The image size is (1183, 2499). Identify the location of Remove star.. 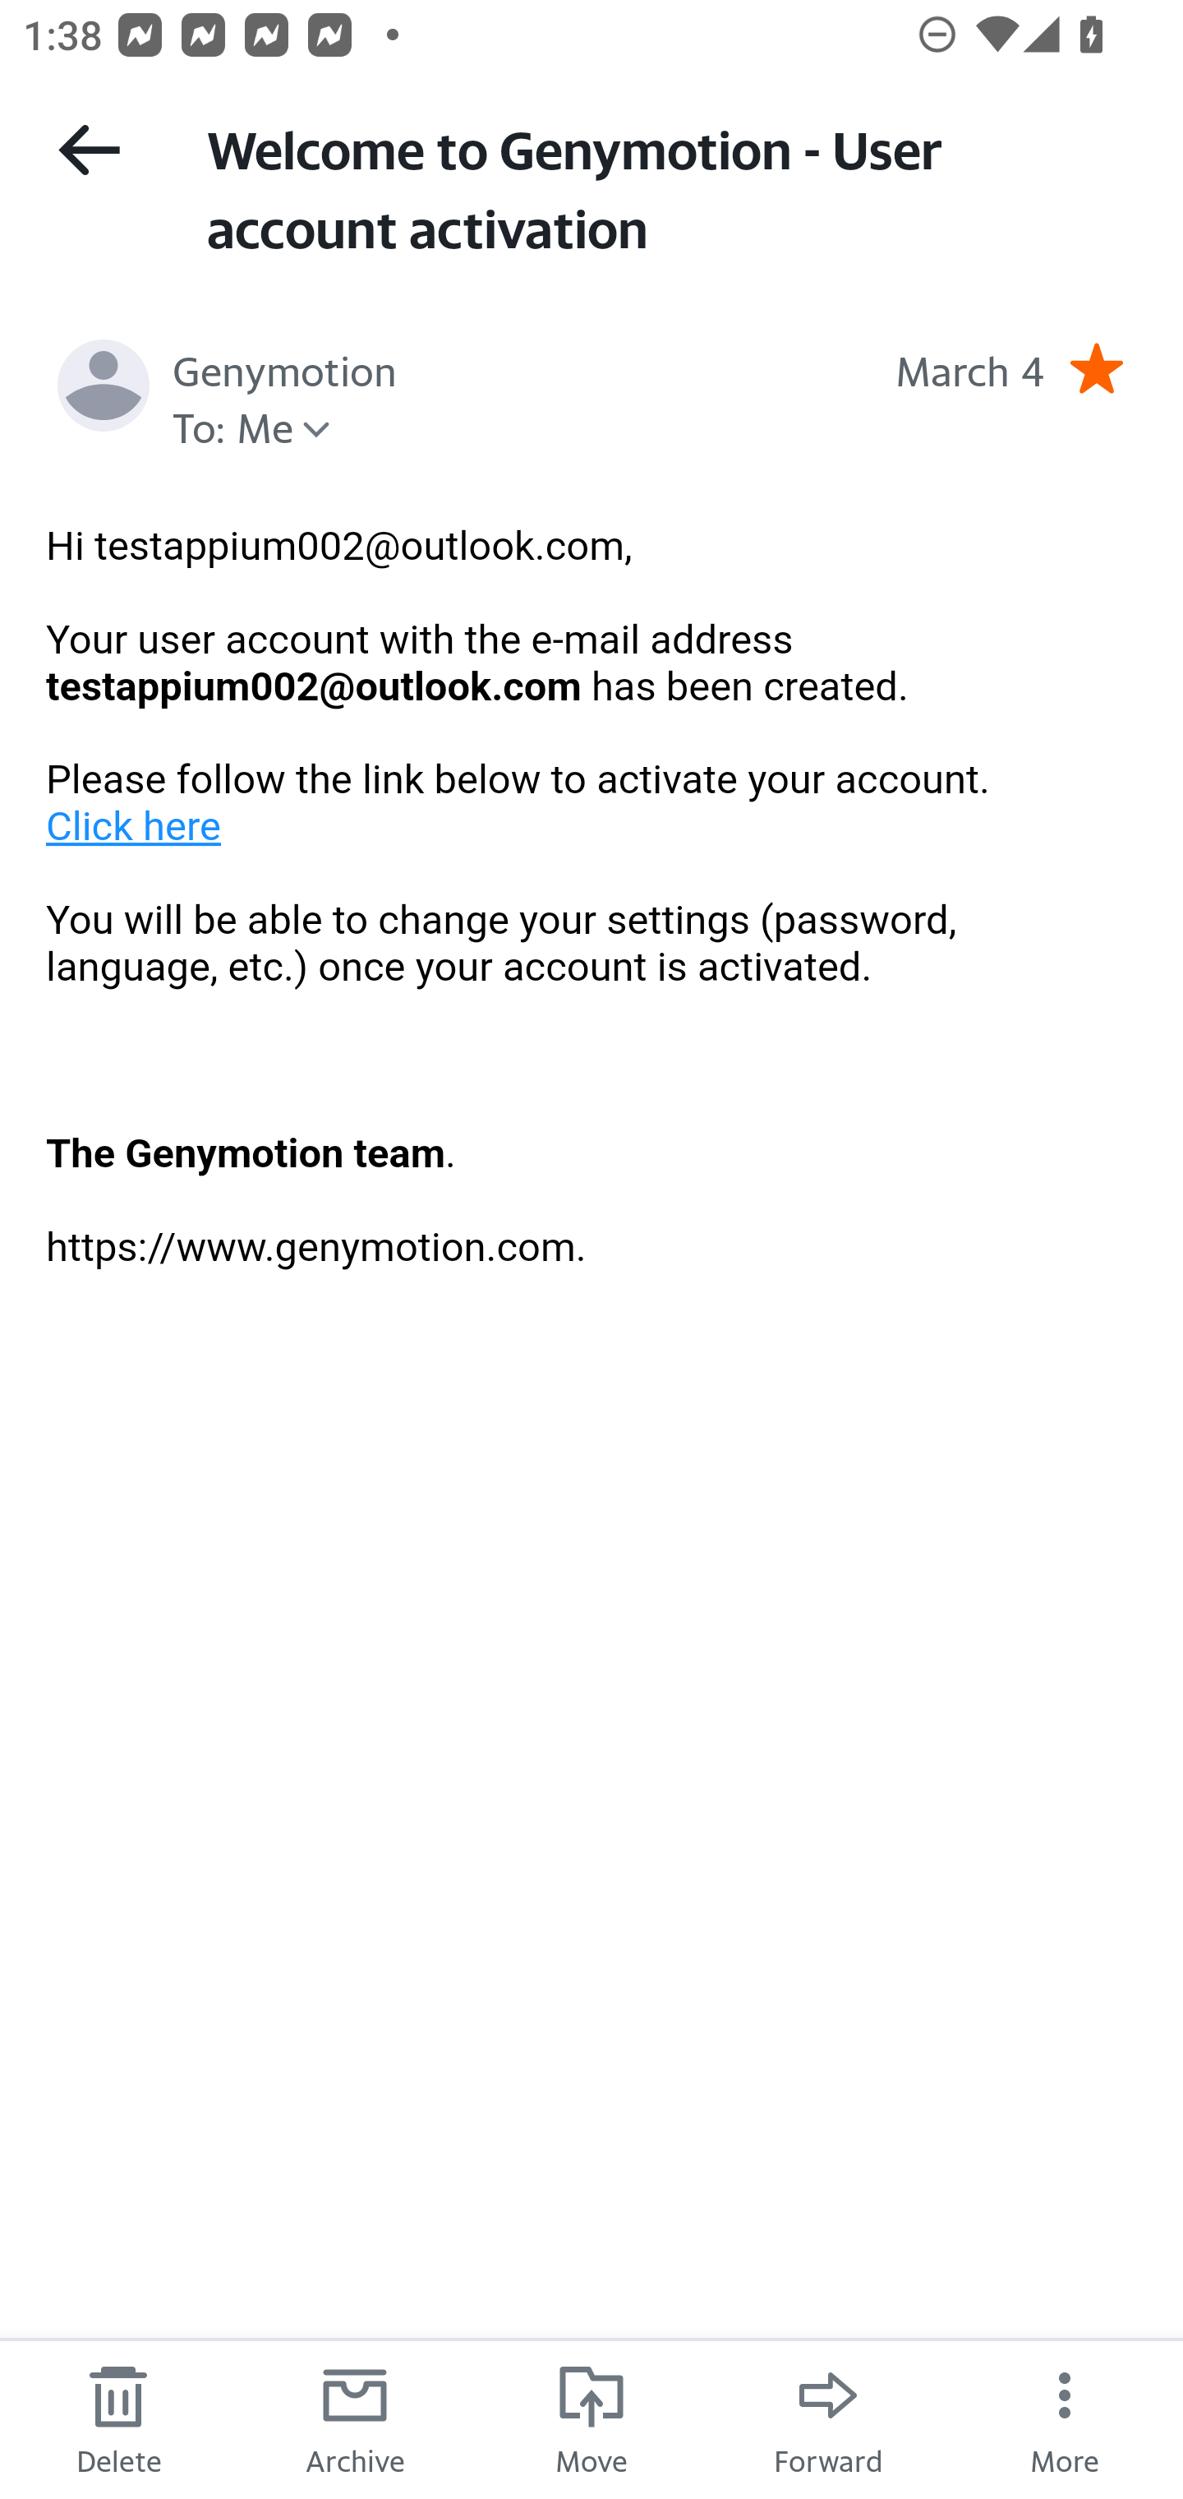
(1096, 368).